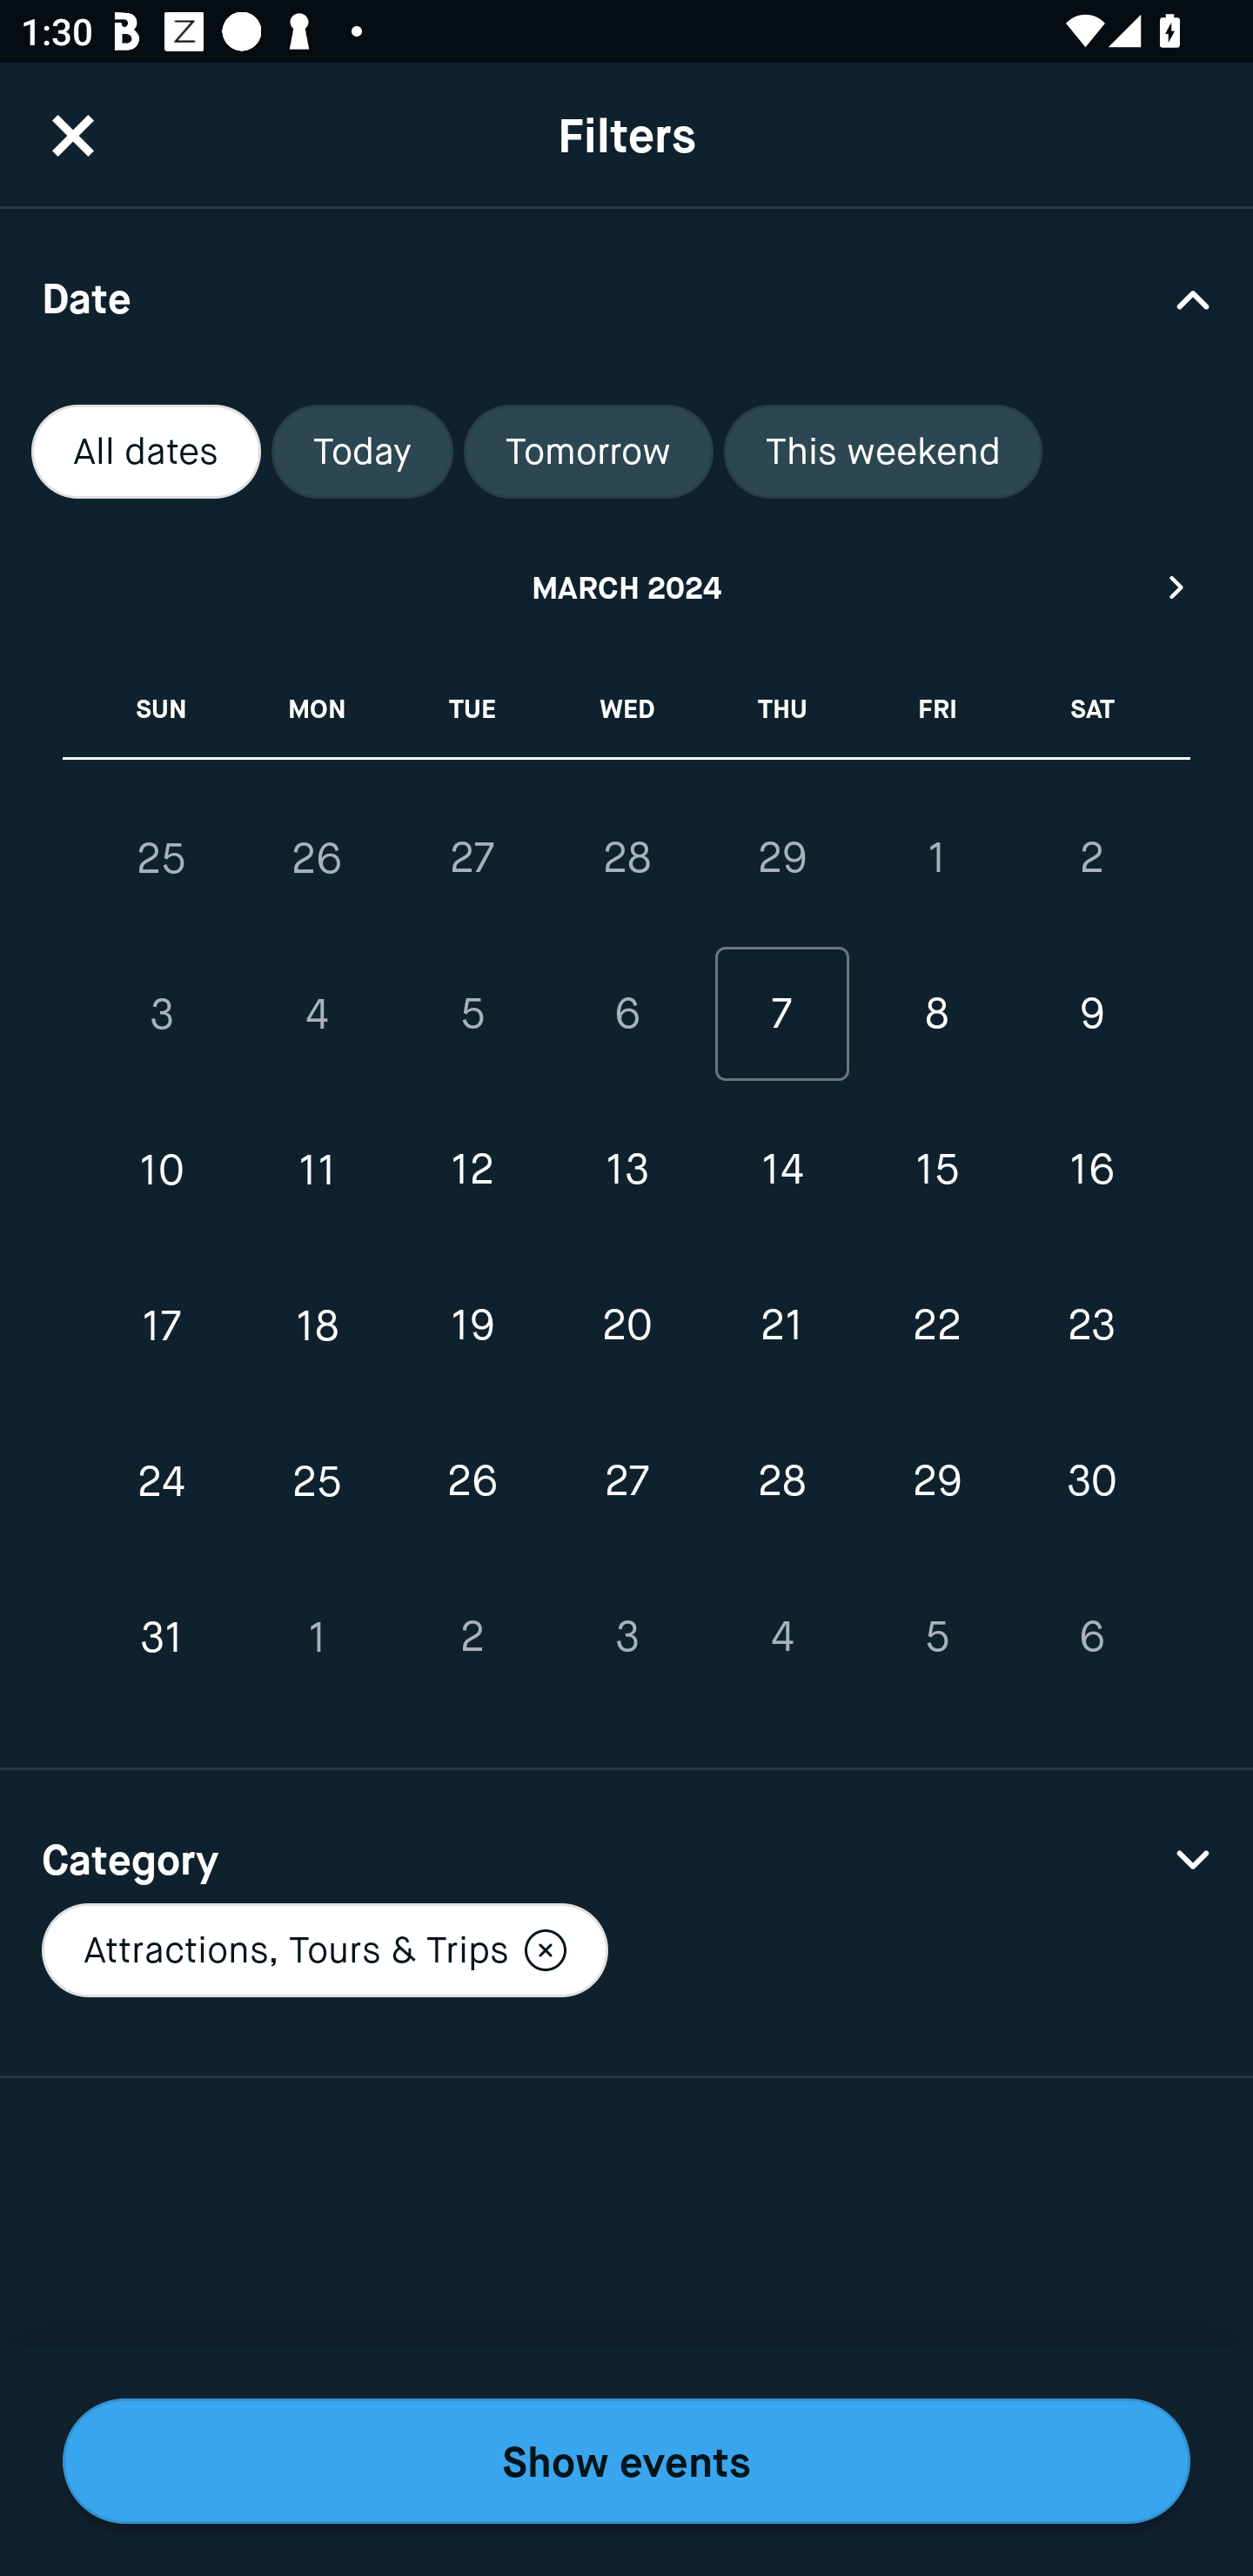 The image size is (1253, 2576). Describe the element at coordinates (317, 1636) in the screenshot. I see `1` at that location.